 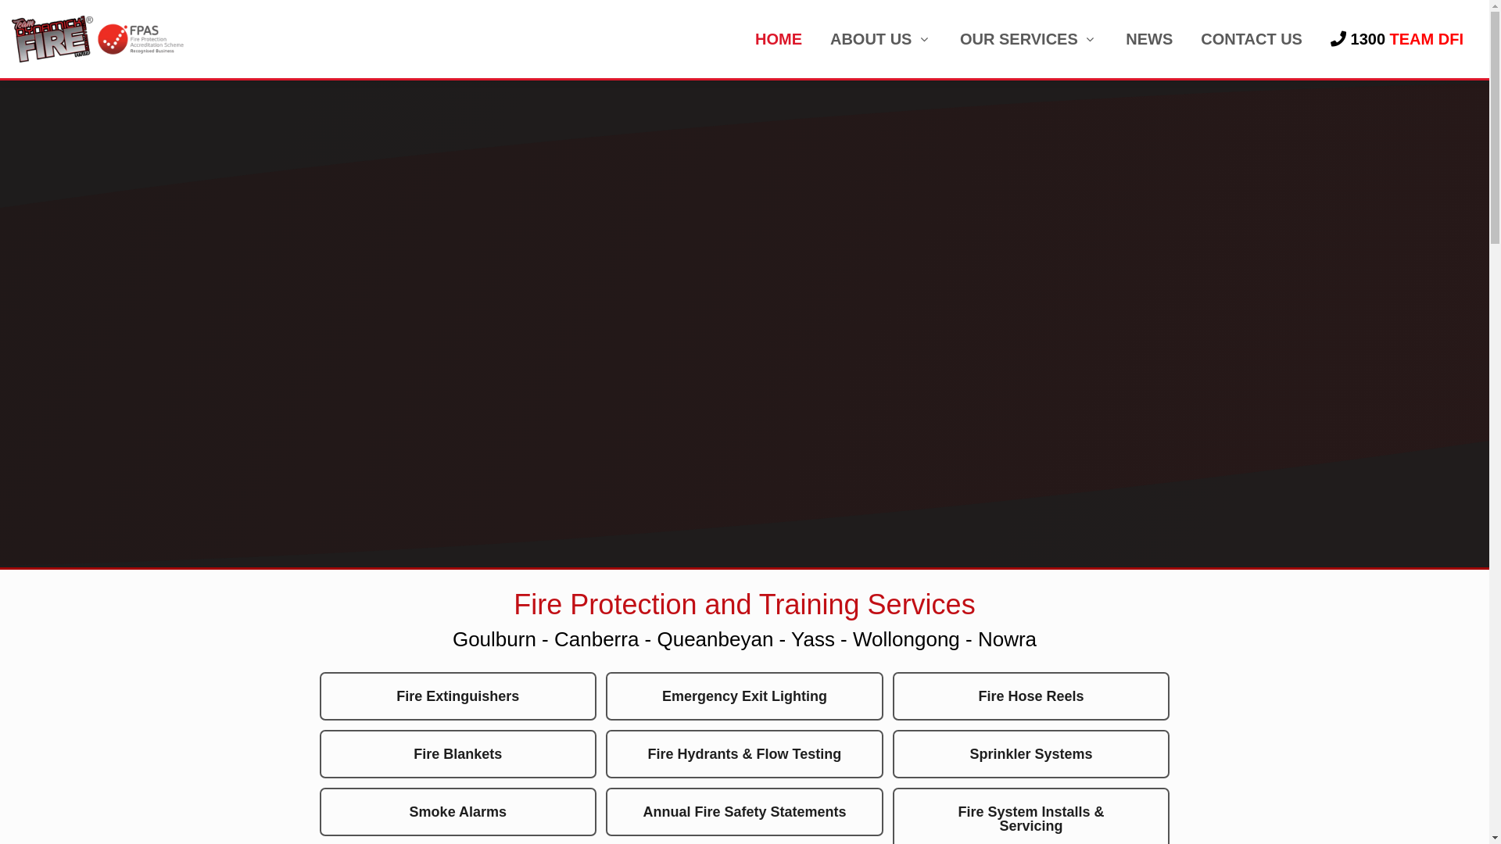 I want to click on ABOUT US, so click(x=881, y=39).